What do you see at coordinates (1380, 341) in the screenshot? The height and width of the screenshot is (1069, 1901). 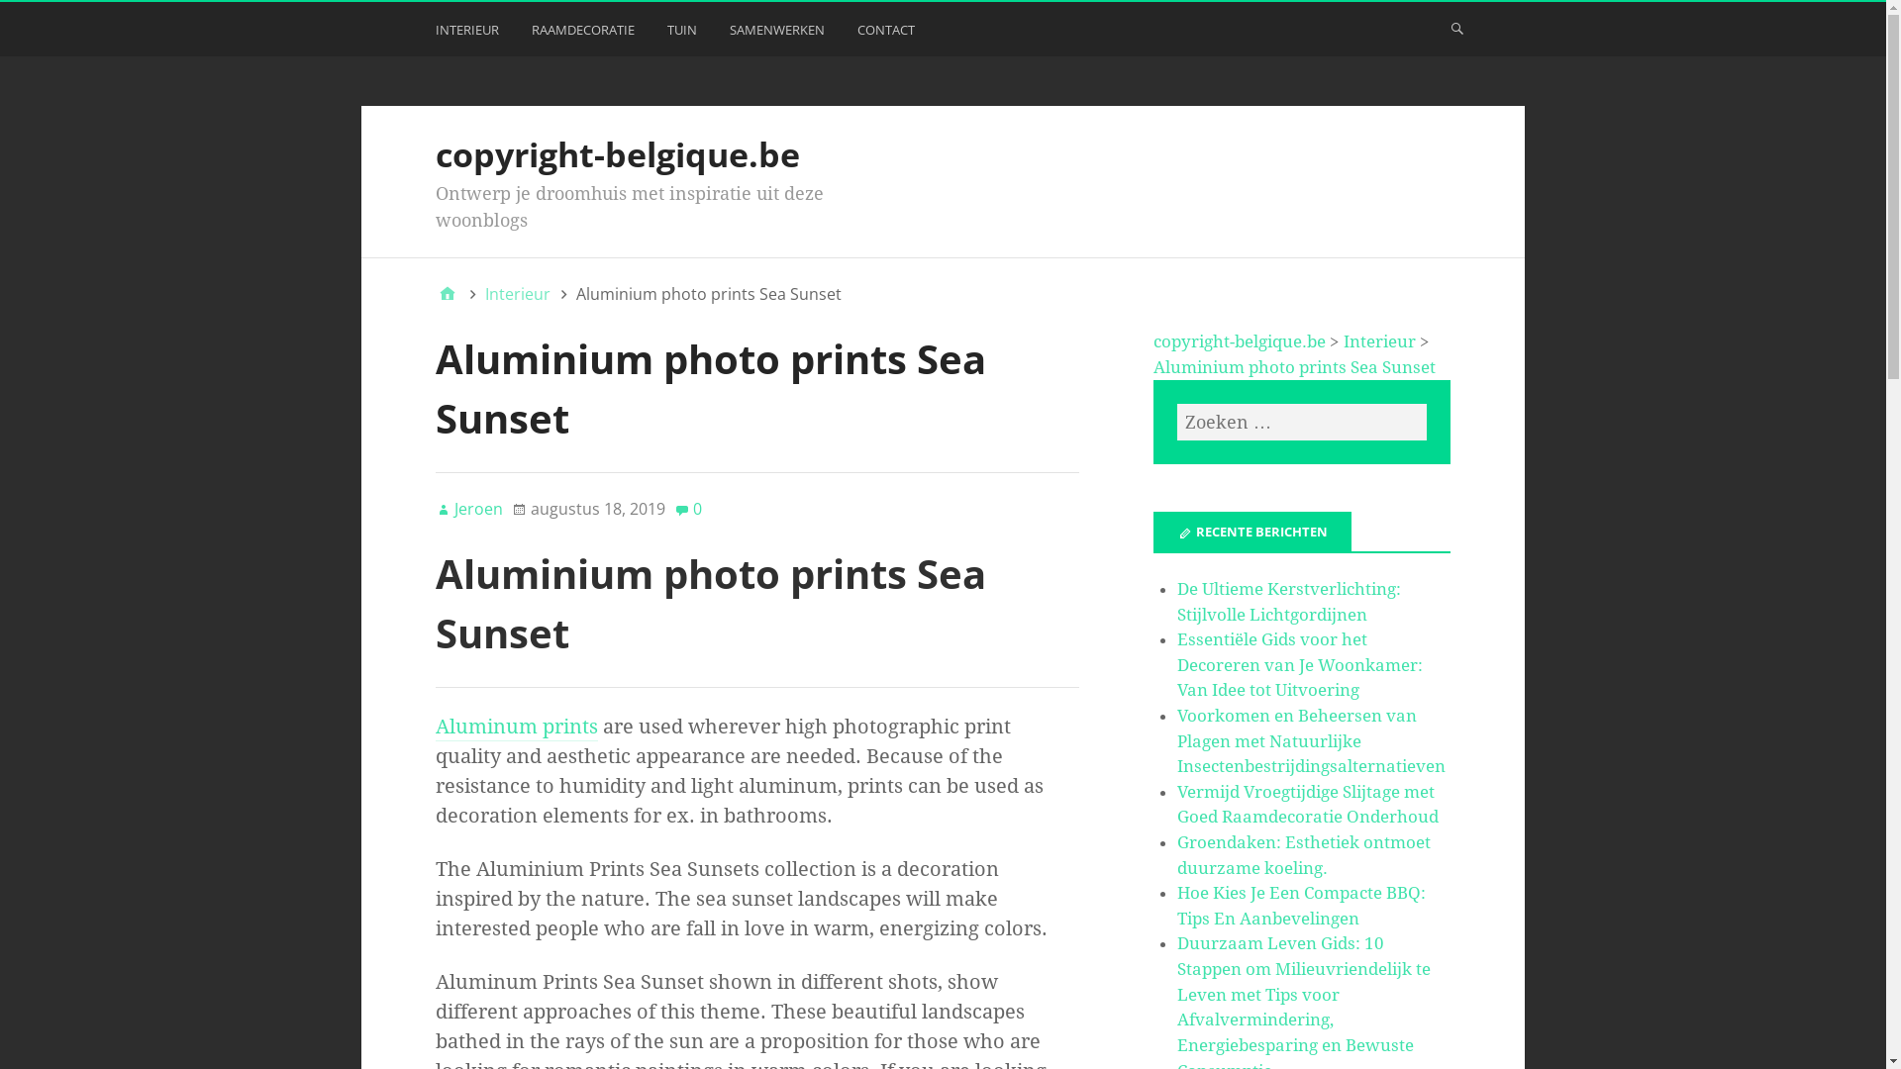 I see `Interieur` at bounding box center [1380, 341].